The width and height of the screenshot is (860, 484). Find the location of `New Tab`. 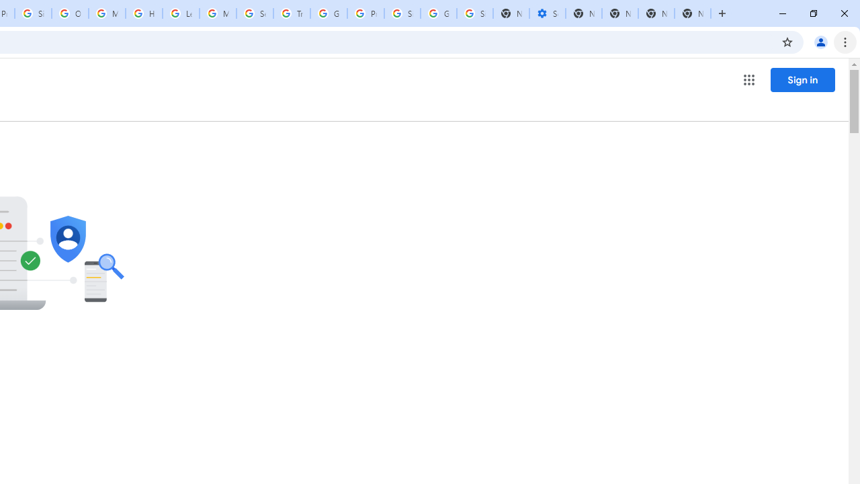

New Tab is located at coordinates (692, 13).